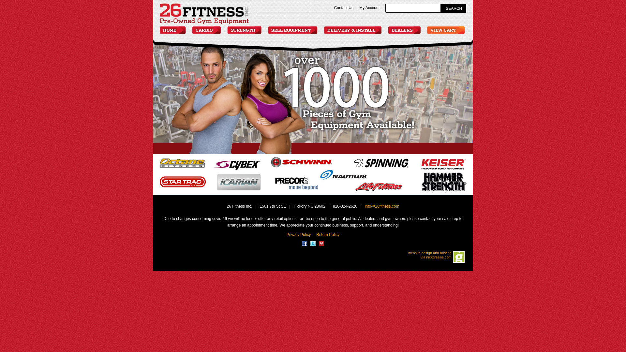  Describe the element at coordinates (453, 8) in the screenshot. I see ` ` at that location.